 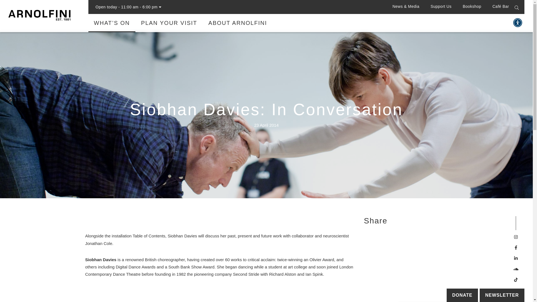 I want to click on ABOUT ARNOLFINI, so click(x=238, y=26).